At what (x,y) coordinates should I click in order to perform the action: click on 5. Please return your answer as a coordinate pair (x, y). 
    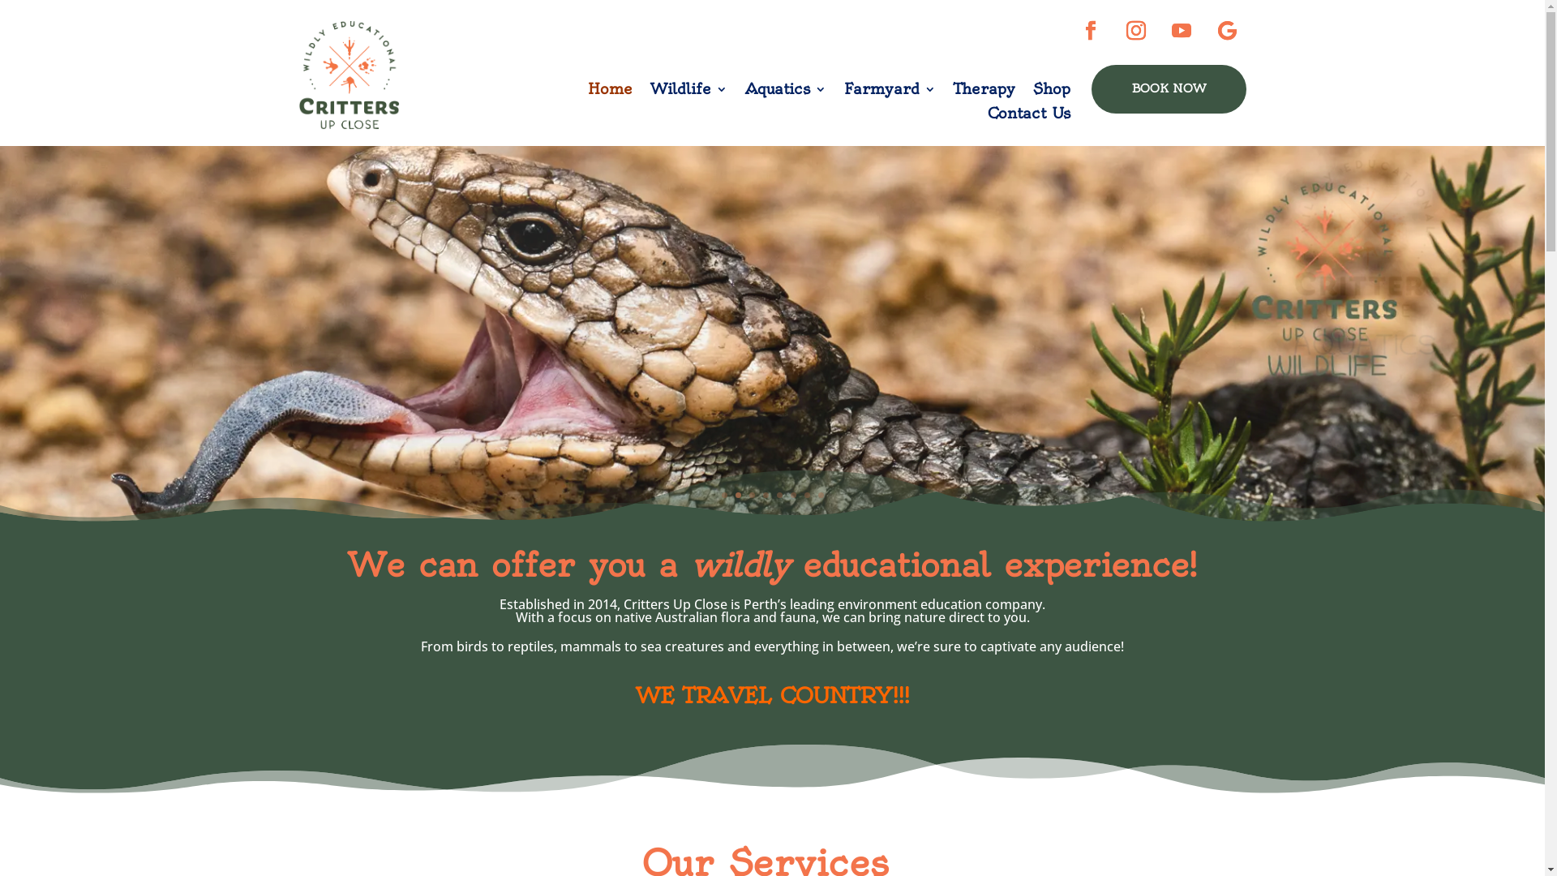
    Looking at the image, I should click on (779, 495).